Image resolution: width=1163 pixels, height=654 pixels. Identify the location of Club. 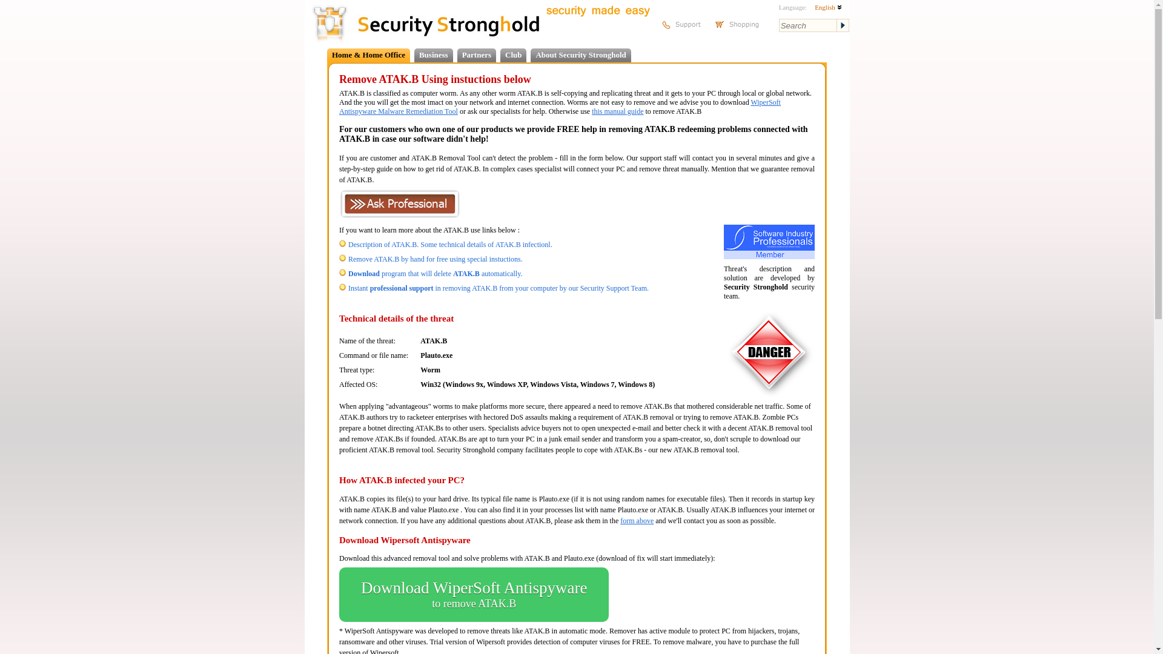
(512, 54).